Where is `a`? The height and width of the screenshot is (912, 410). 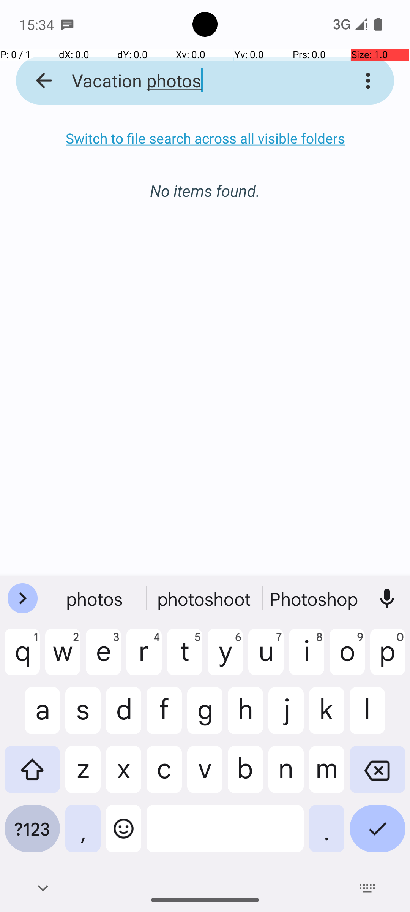 a is located at coordinates (32, 717).